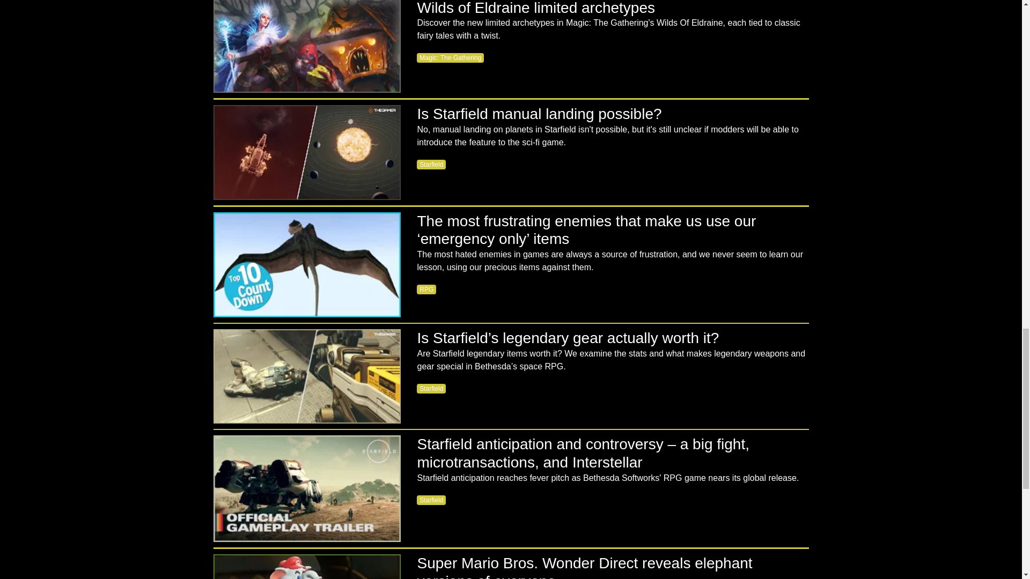  I want to click on RPG, so click(426, 289).